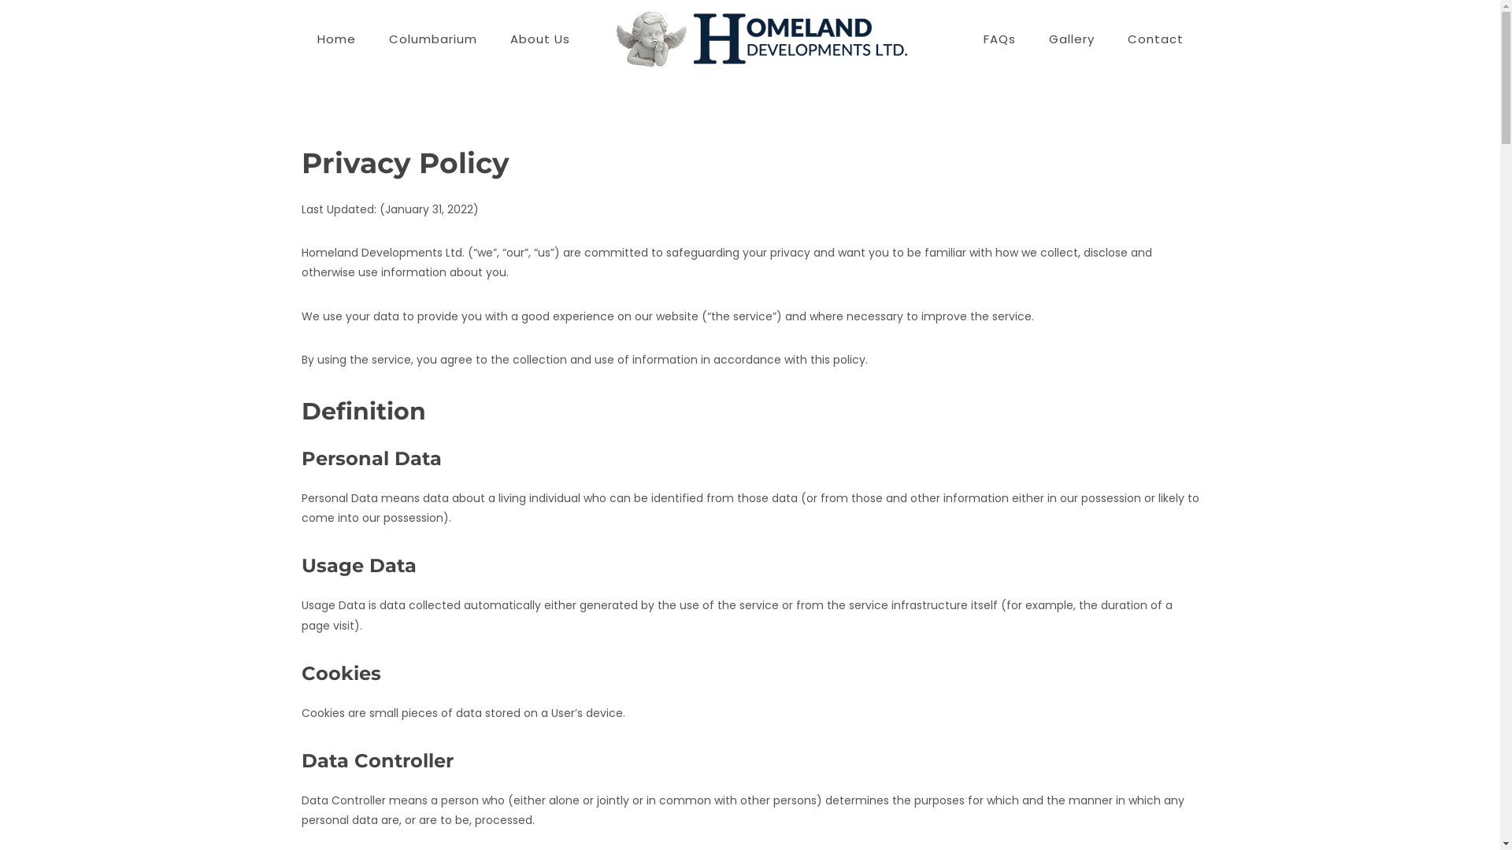 The width and height of the screenshot is (1512, 850). What do you see at coordinates (540, 39) in the screenshot?
I see `About Us` at bounding box center [540, 39].